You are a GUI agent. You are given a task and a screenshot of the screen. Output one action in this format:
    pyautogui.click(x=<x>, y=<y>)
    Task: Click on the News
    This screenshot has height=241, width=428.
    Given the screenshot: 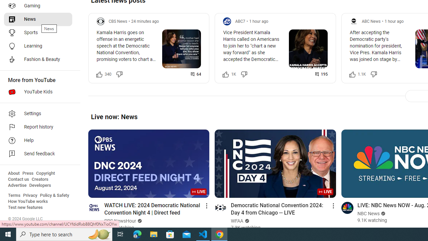 What is the action you would take?
    pyautogui.click(x=38, y=19)
    